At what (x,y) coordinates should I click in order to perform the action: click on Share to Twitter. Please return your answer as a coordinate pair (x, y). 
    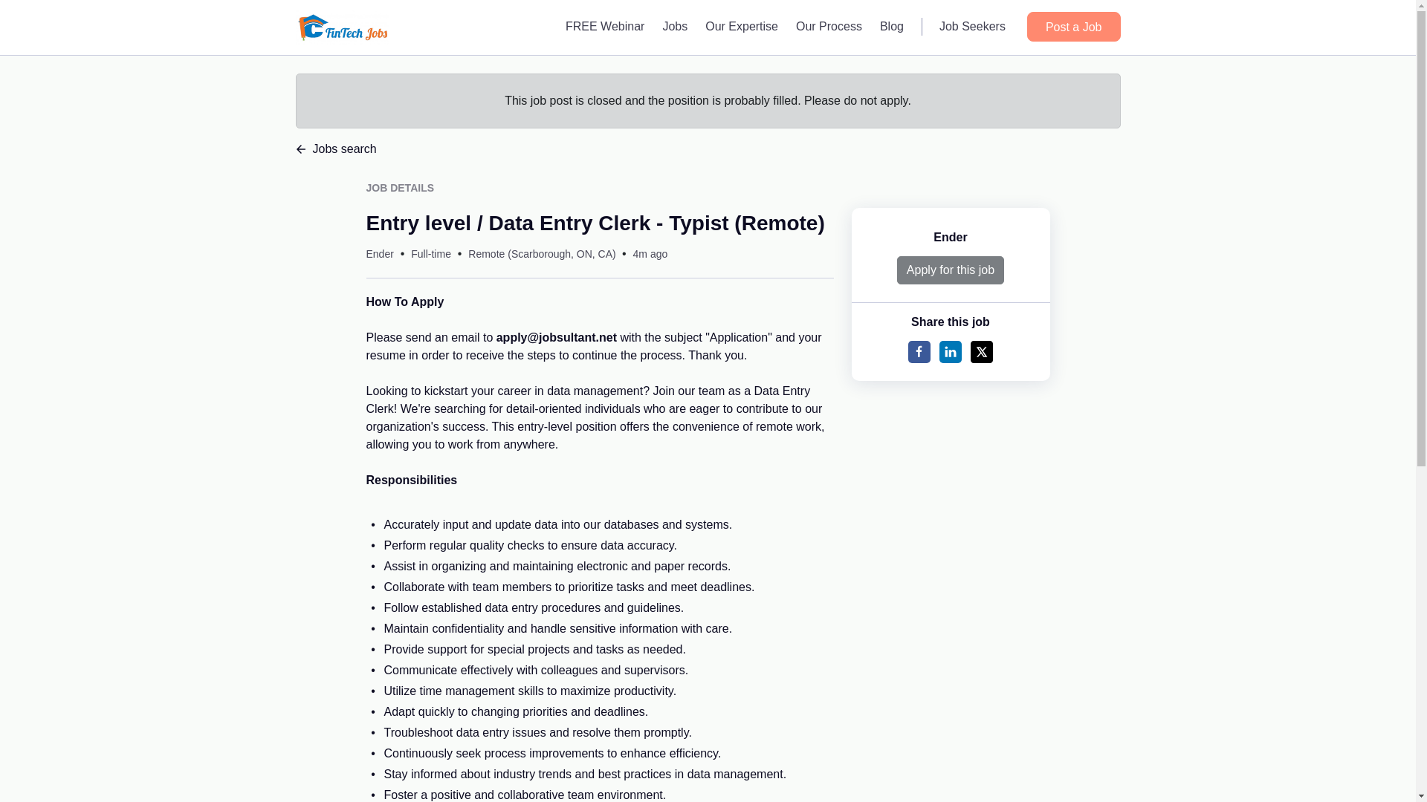
    Looking at the image, I should click on (981, 352).